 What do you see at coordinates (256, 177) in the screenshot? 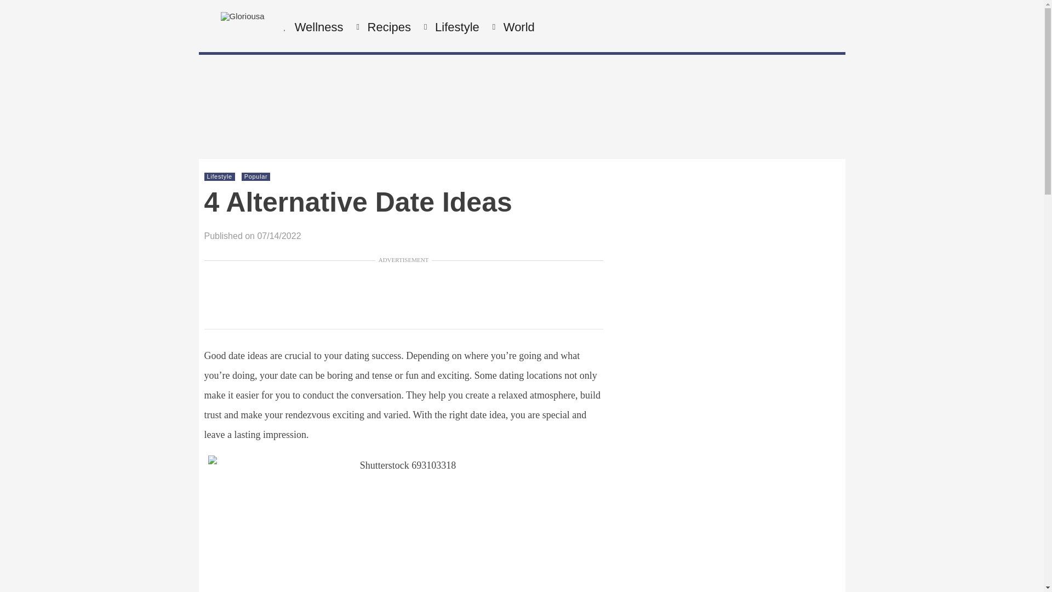
I see `Popular` at bounding box center [256, 177].